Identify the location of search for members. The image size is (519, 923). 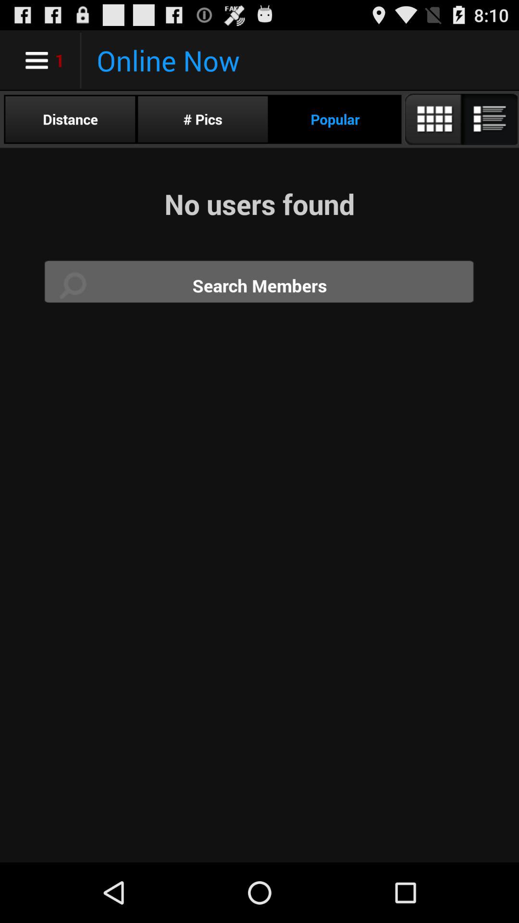
(259, 286).